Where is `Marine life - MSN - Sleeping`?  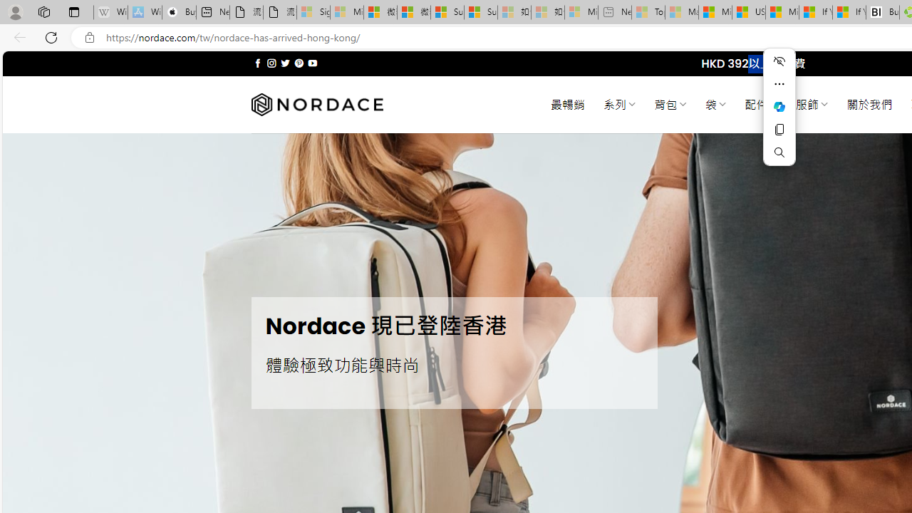 Marine life - MSN - Sleeping is located at coordinates (682, 13).